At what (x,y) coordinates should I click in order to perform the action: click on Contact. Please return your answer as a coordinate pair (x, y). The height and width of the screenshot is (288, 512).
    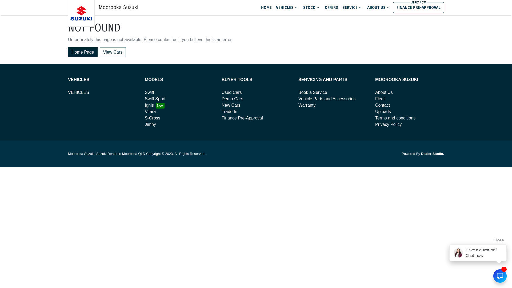
    Looking at the image, I should click on (382, 105).